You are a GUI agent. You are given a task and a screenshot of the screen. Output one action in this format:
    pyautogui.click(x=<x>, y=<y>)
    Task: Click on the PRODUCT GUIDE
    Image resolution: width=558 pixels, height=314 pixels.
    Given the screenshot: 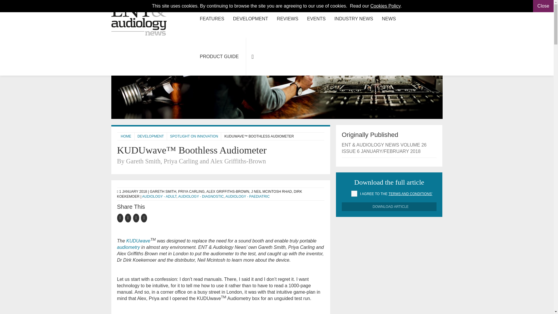 What is the action you would take?
    pyautogui.click(x=219, y=56)
    